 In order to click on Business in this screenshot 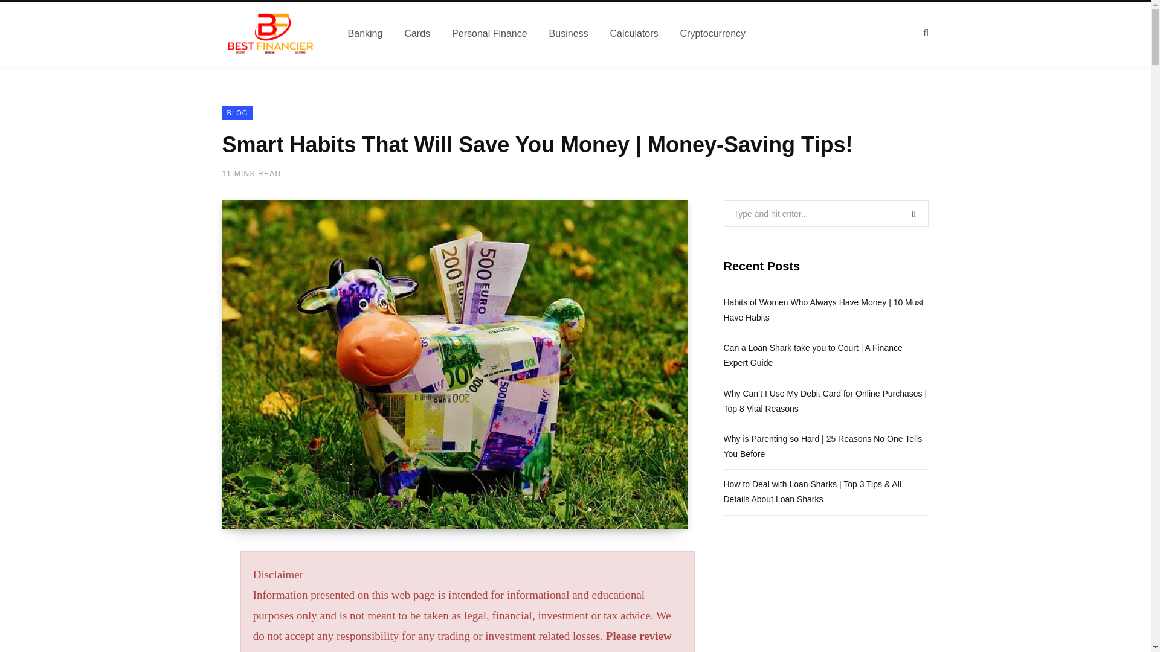, I will do `click(569, 33)`.